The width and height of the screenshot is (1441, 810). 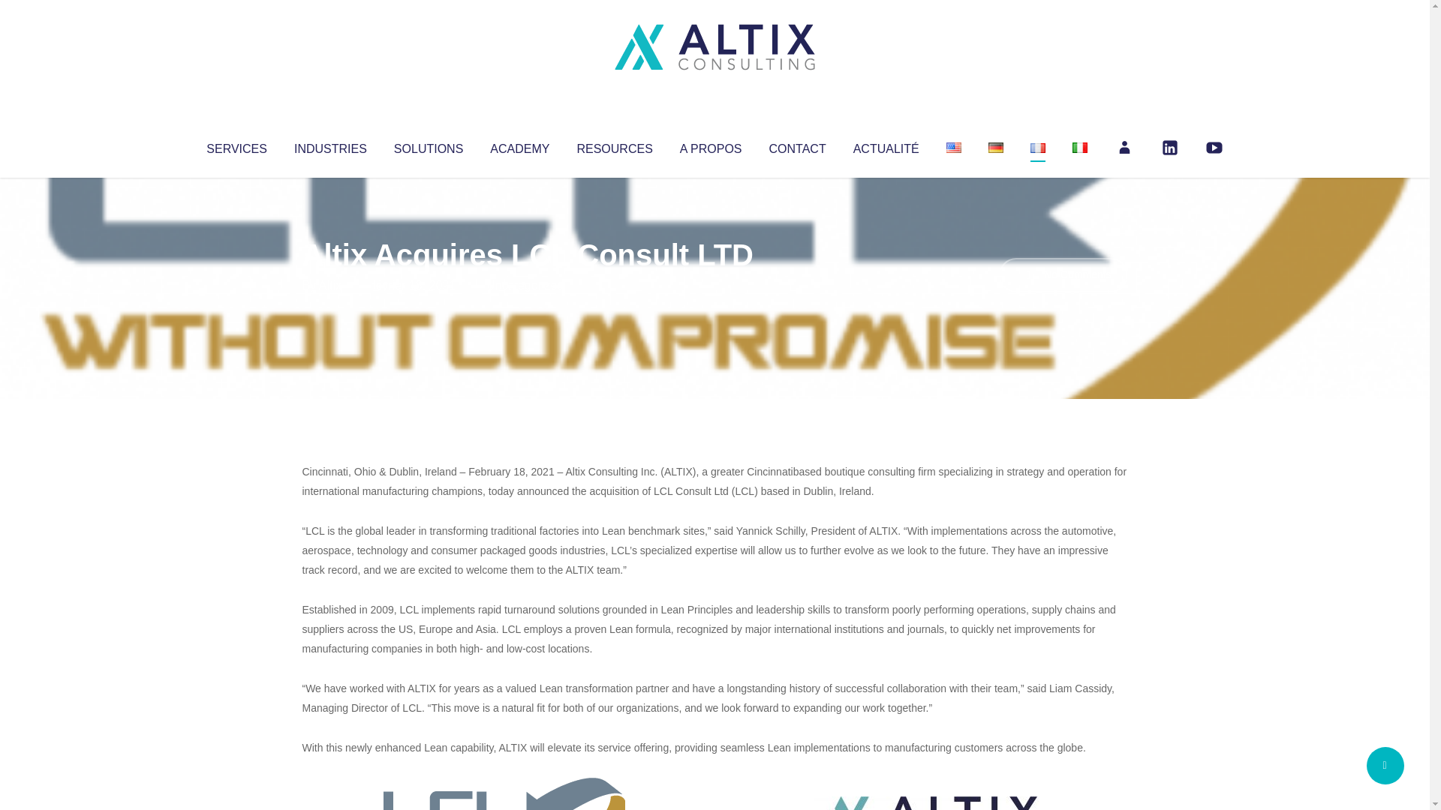 I want to click on INDUSTRIES, so click(x=330, y=145).